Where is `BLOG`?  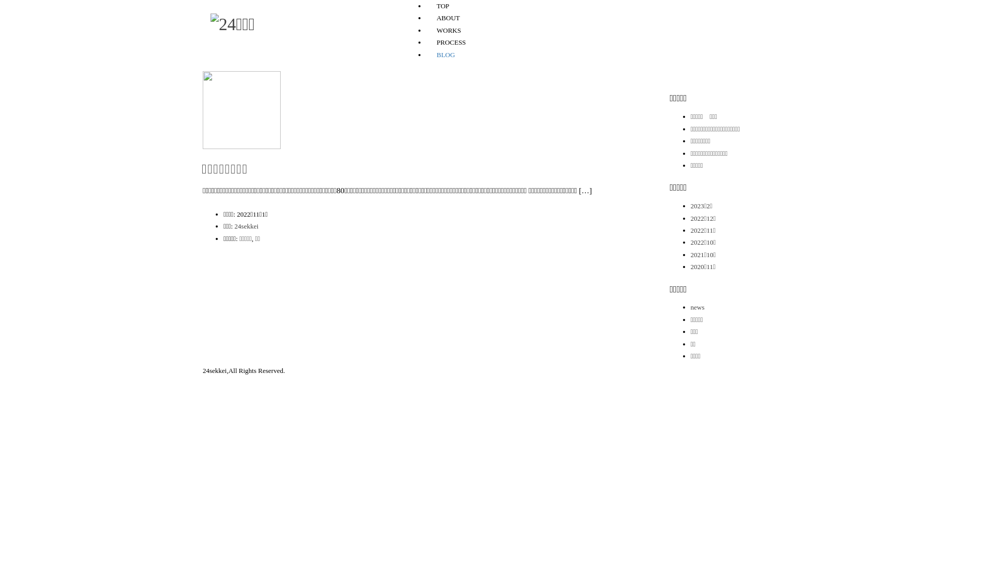 BLOG is located at coordinates (446, 55).